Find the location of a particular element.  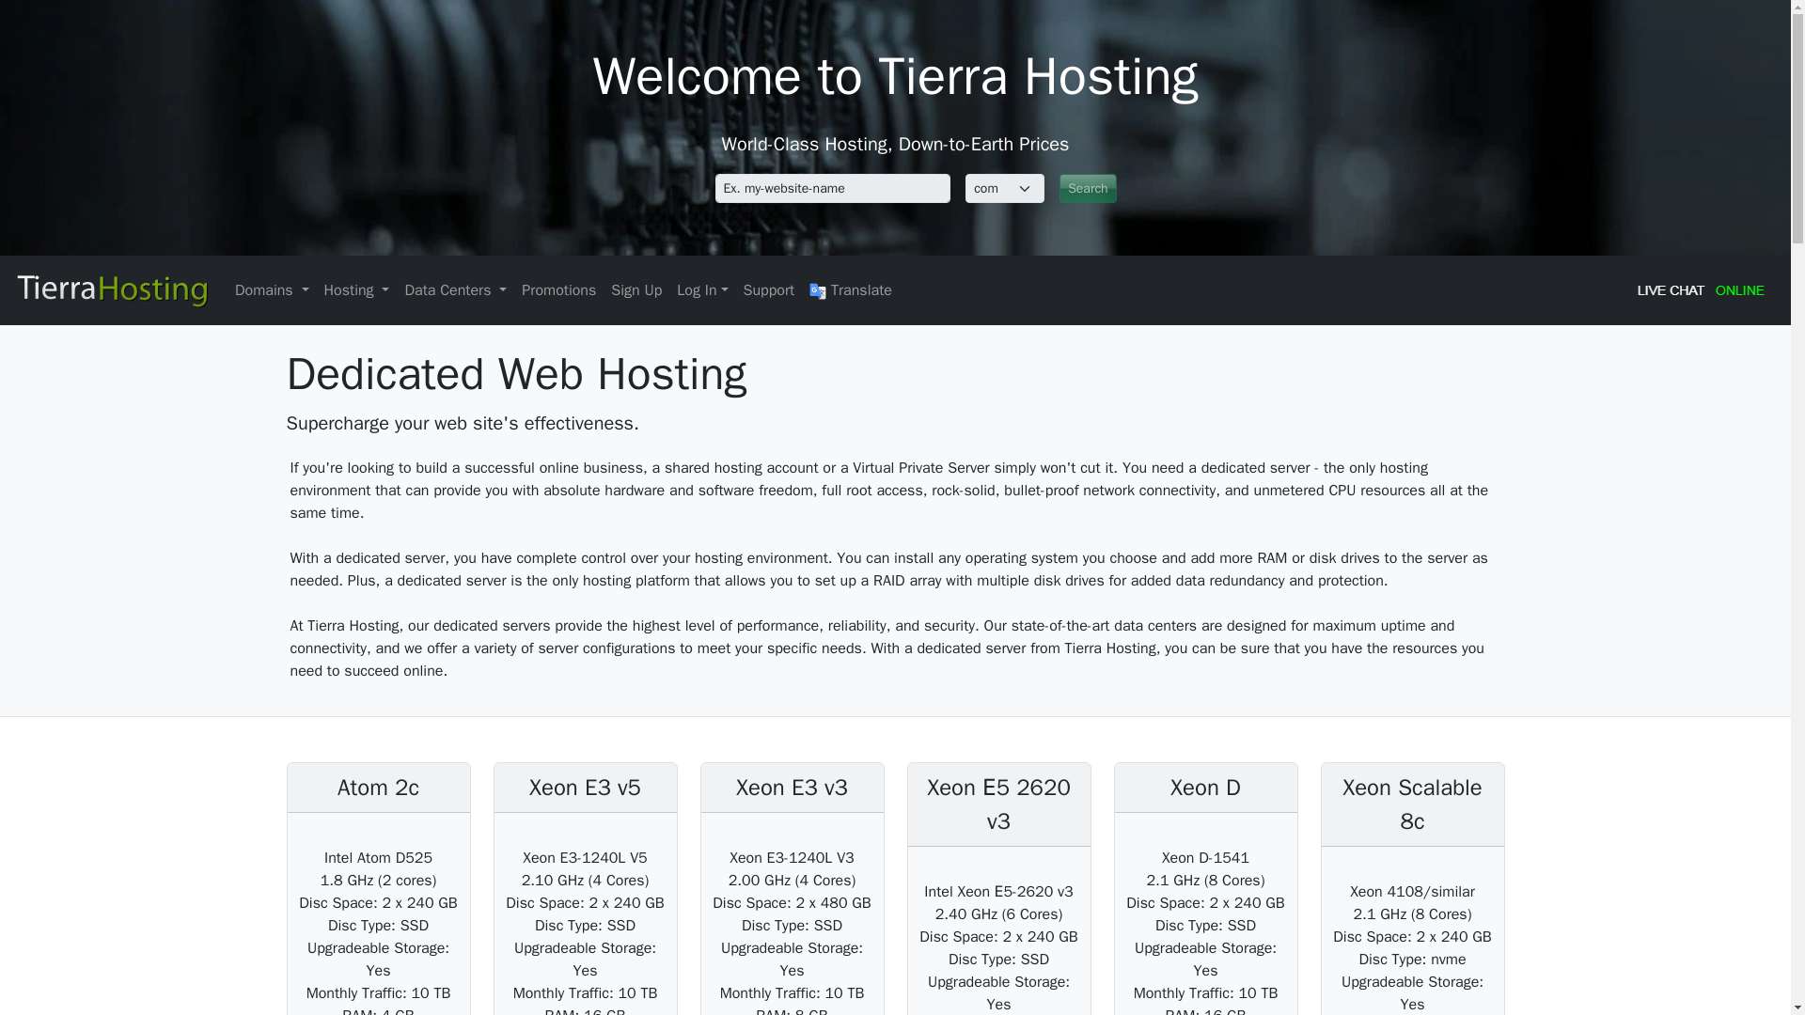

text is located at coordinates (833, 188).